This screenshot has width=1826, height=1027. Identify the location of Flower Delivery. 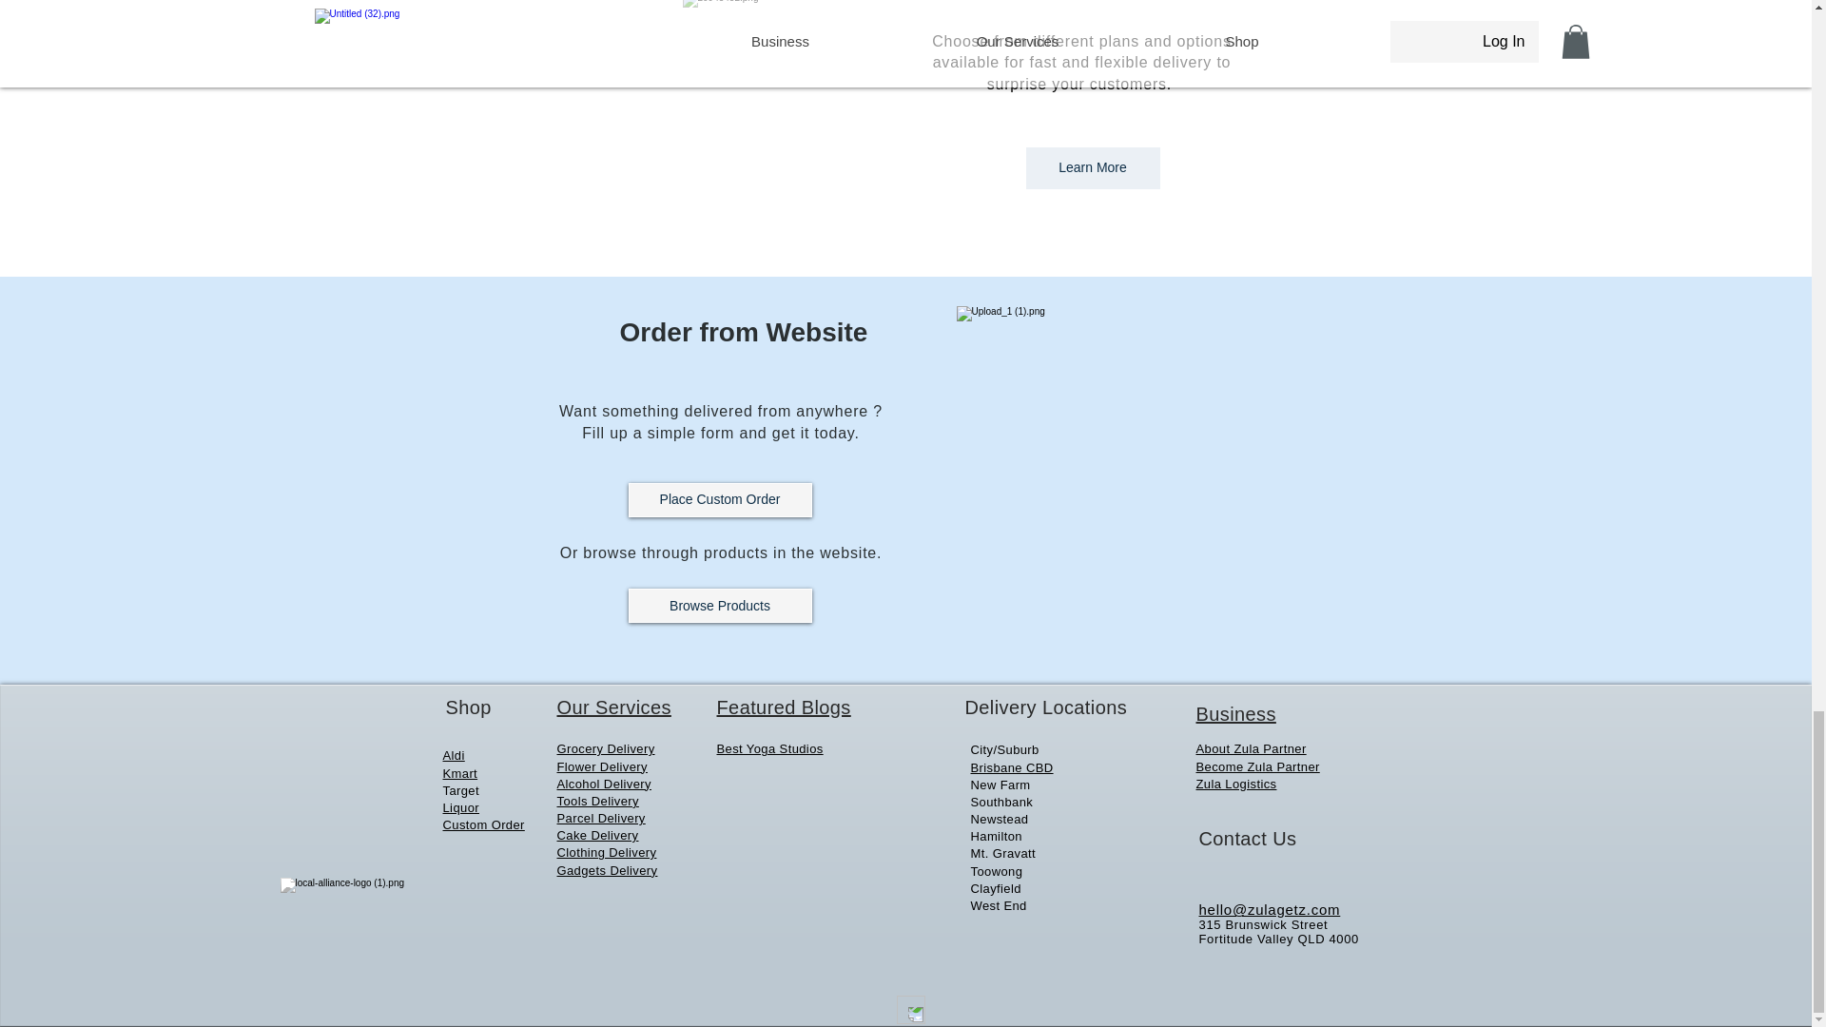
(602, 766).